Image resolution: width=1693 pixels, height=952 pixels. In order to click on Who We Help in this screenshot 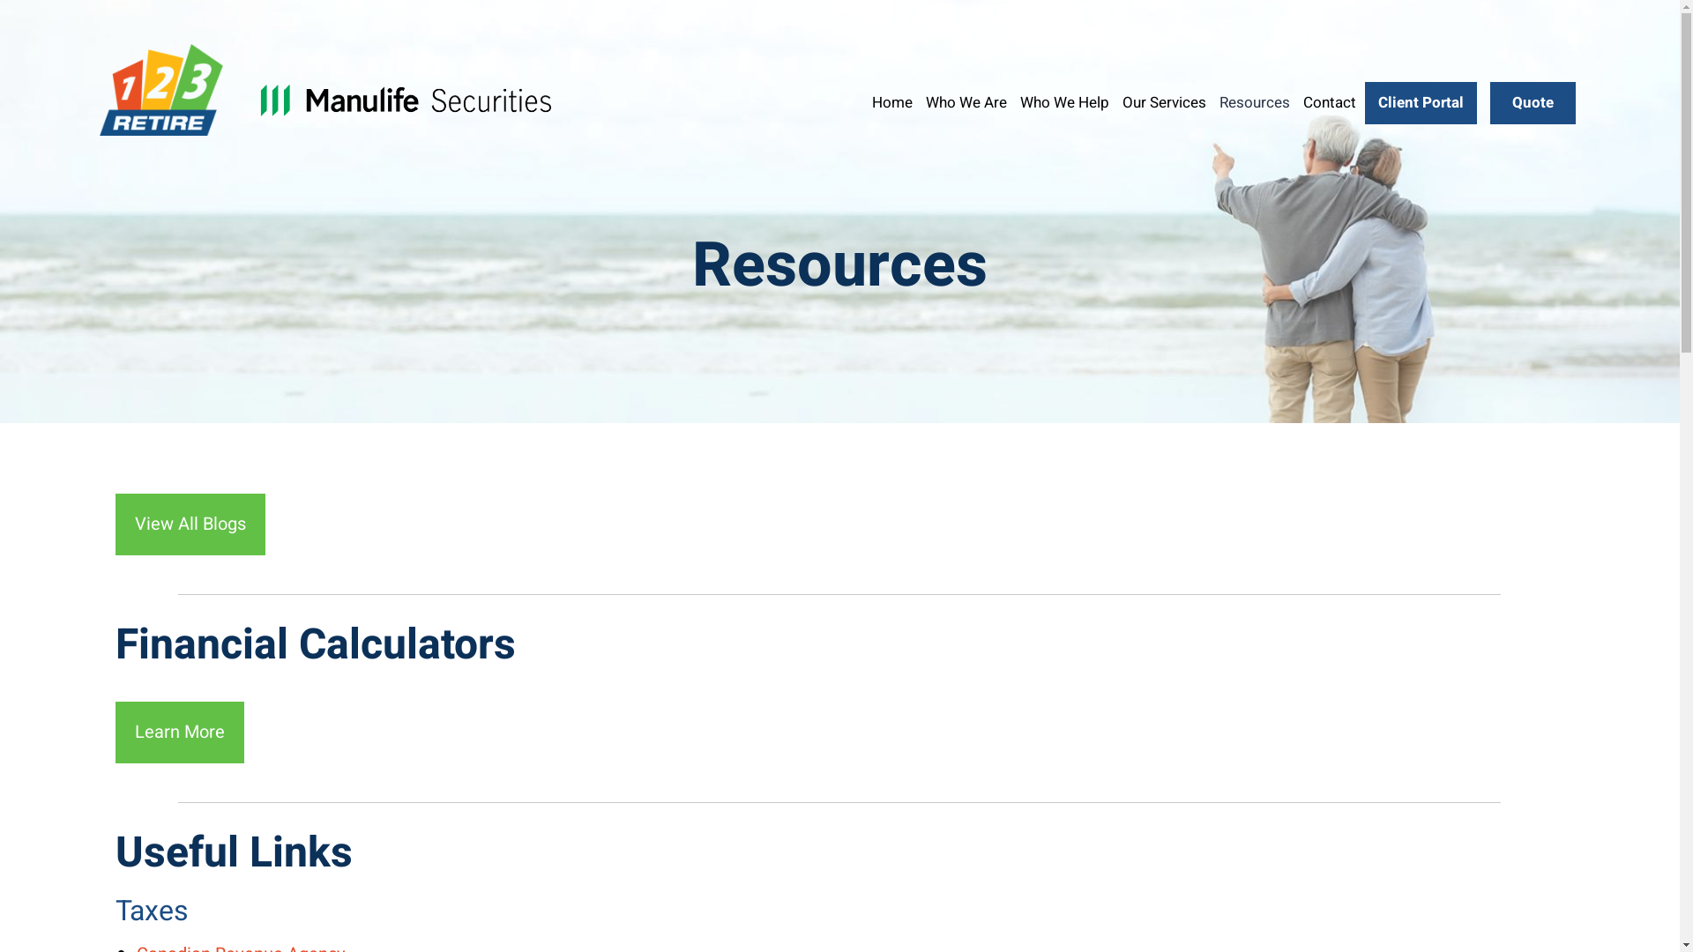, I will do `click(1065, 102)`.